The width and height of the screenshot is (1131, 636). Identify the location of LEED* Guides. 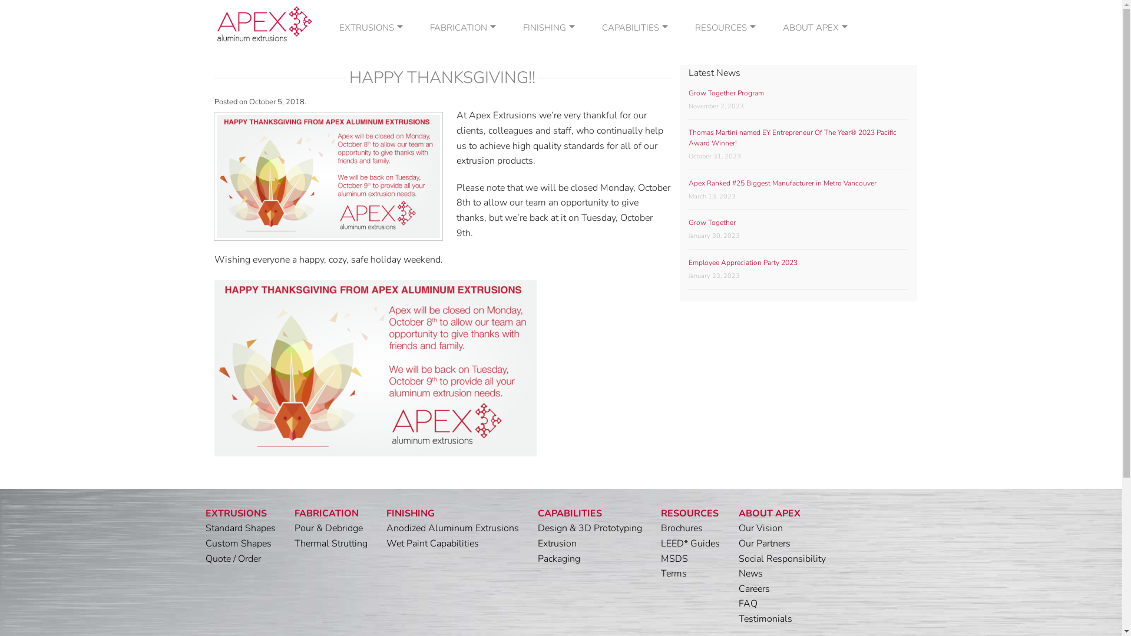
(690, 544).